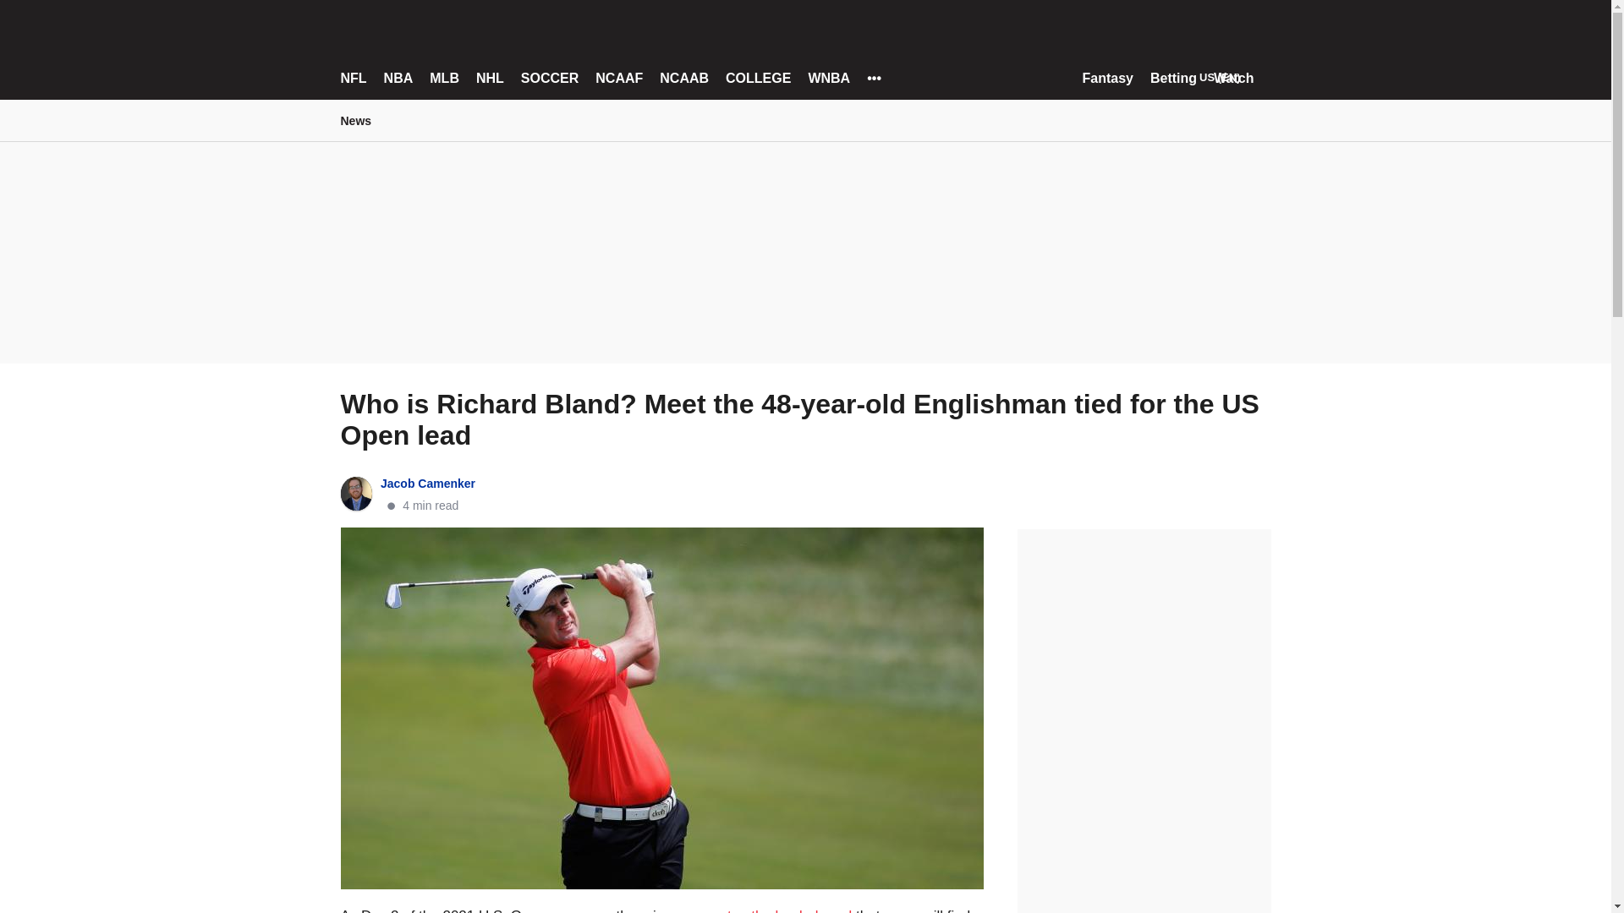 This screenshot has width=1624, height=913. I want to click on NCAAF, so click(619, 78).